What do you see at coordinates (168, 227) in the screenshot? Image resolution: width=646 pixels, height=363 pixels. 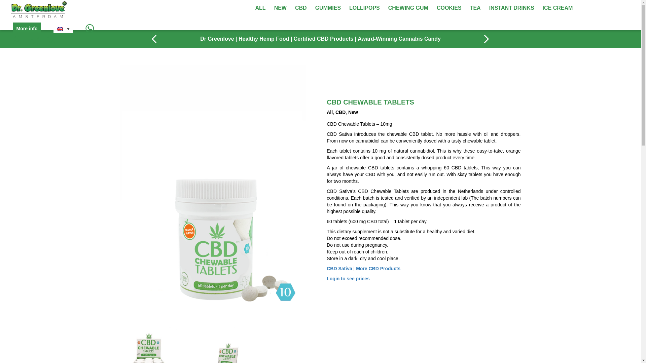 I see `Customer Service` at bounding box center [168, 227].